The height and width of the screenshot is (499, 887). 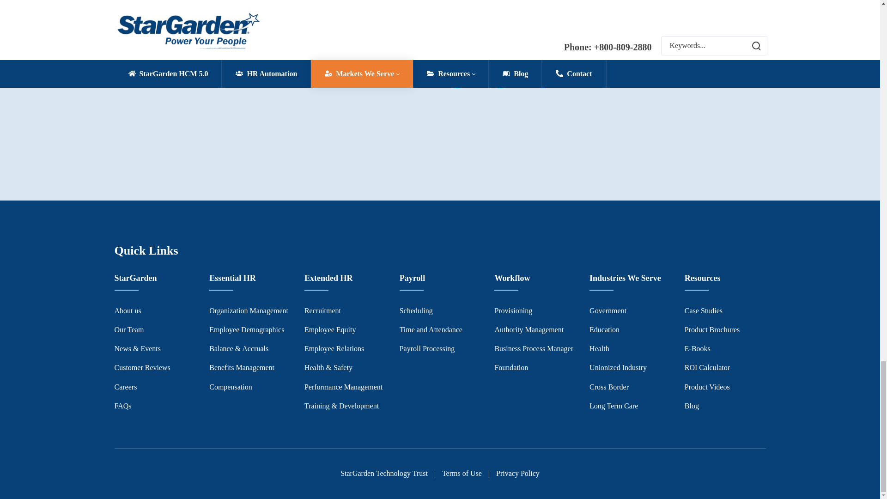 What do you see at coordinates (129, 330) in the screenshot?
I see `Our Team` at bounding box center [129, 330].